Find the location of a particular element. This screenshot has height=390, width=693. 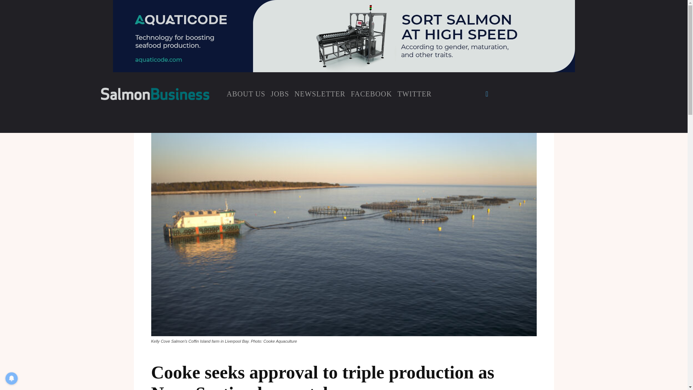

NEWSLETTER is located at coordinates (320, 94).